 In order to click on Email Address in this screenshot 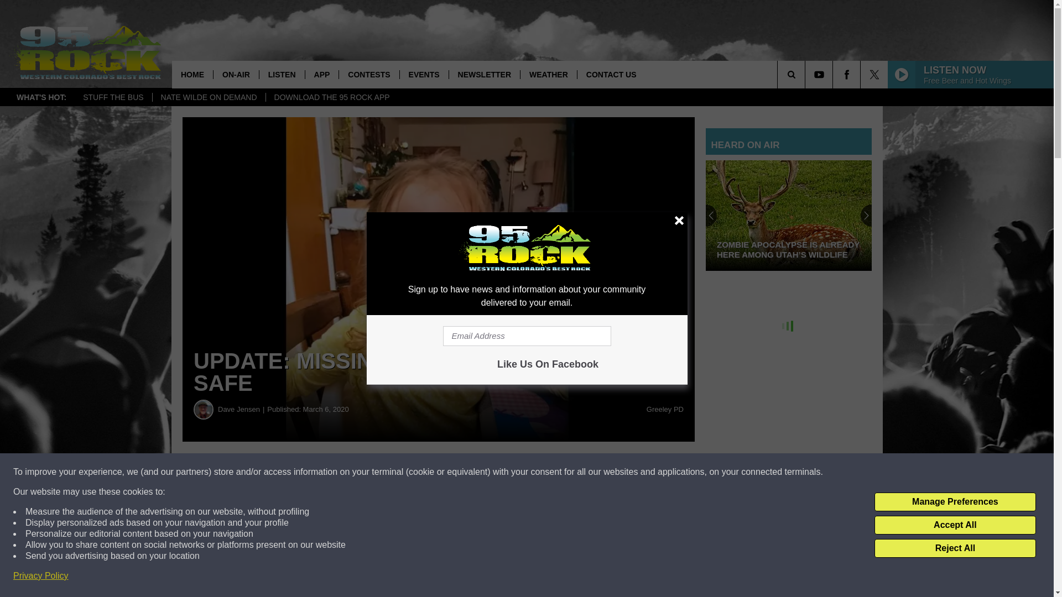, I will do `click(527, 336)`.